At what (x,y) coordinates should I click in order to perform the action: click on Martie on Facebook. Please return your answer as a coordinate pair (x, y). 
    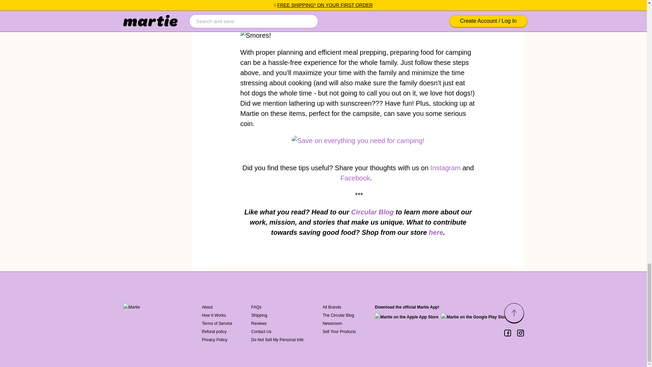
    Looking at the image, I should click on (507, 333).